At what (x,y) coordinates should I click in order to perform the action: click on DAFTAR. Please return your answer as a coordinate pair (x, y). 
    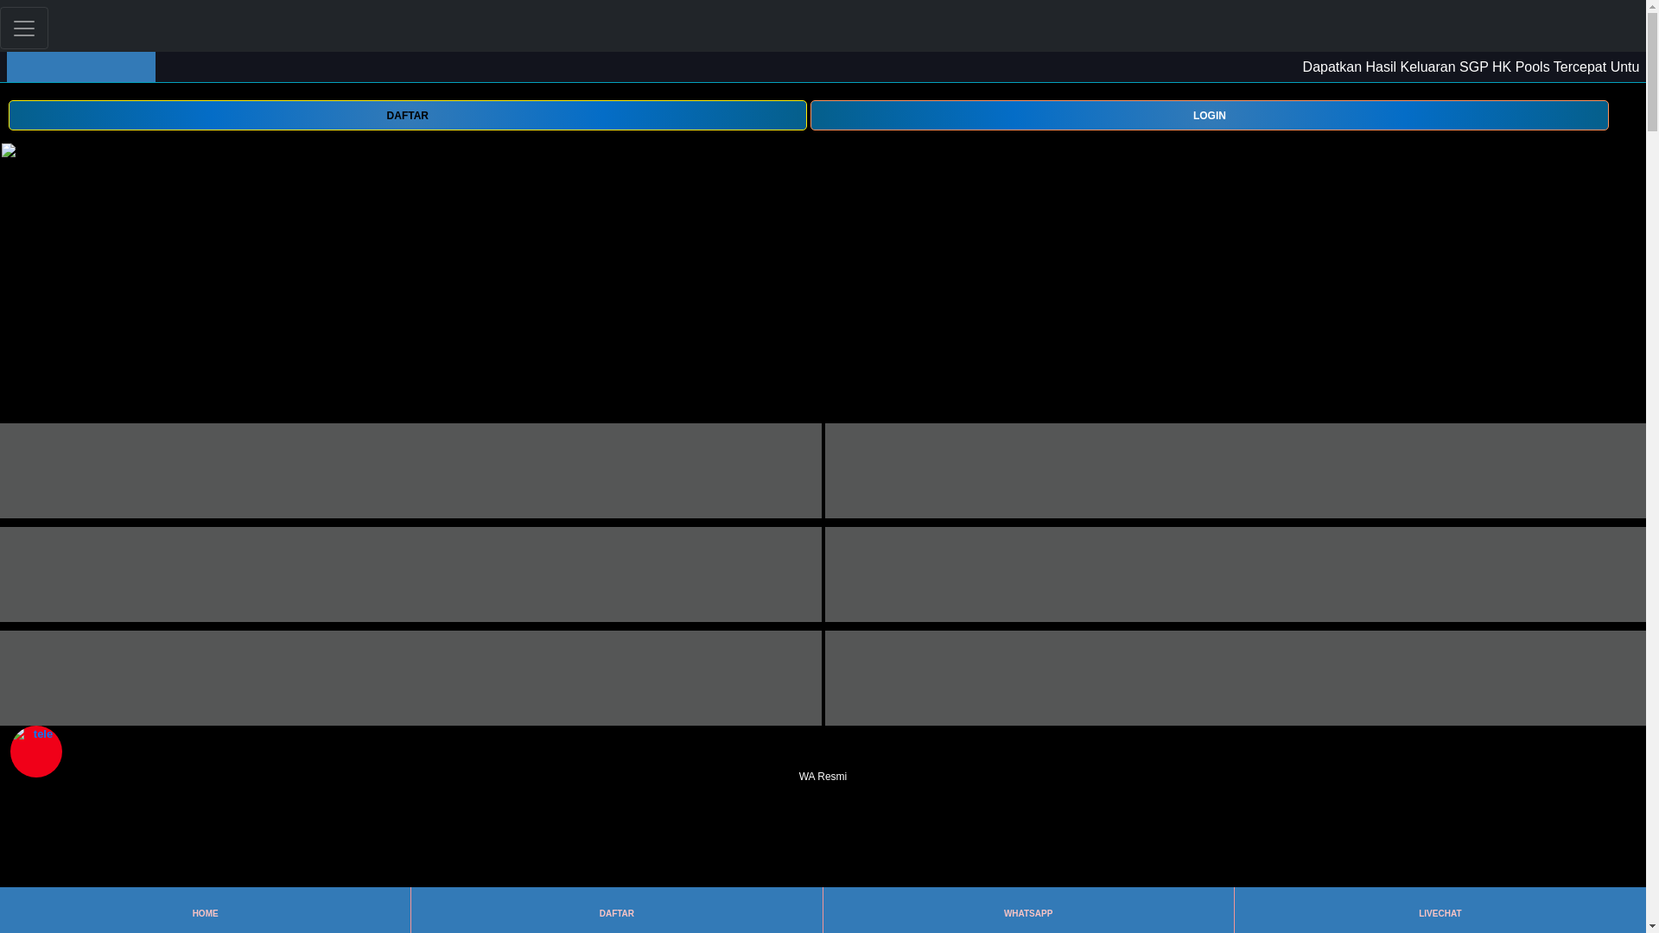
    Looking at the image, I should click on (407, 115).